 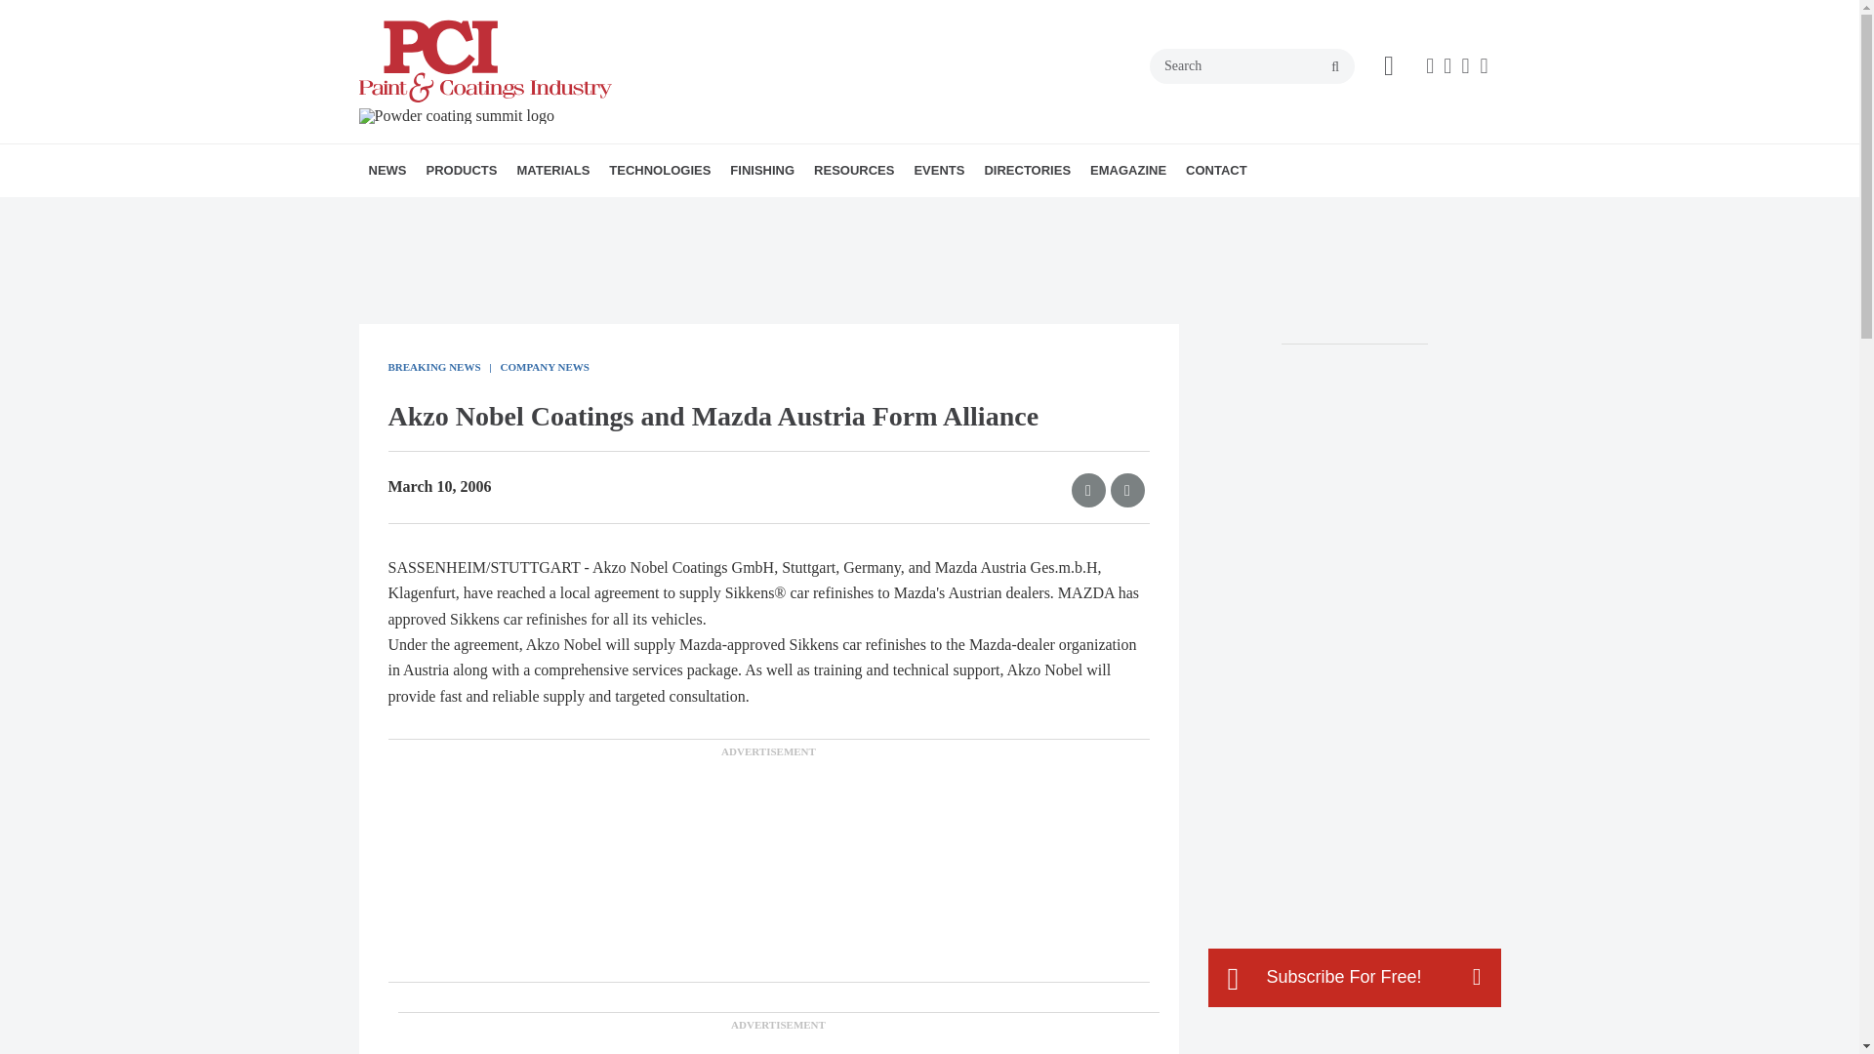 What do you see at coordinates (756, 213) in the screenshot?
I see `SOLVENTBORNE` at bounding box center [756, 213].